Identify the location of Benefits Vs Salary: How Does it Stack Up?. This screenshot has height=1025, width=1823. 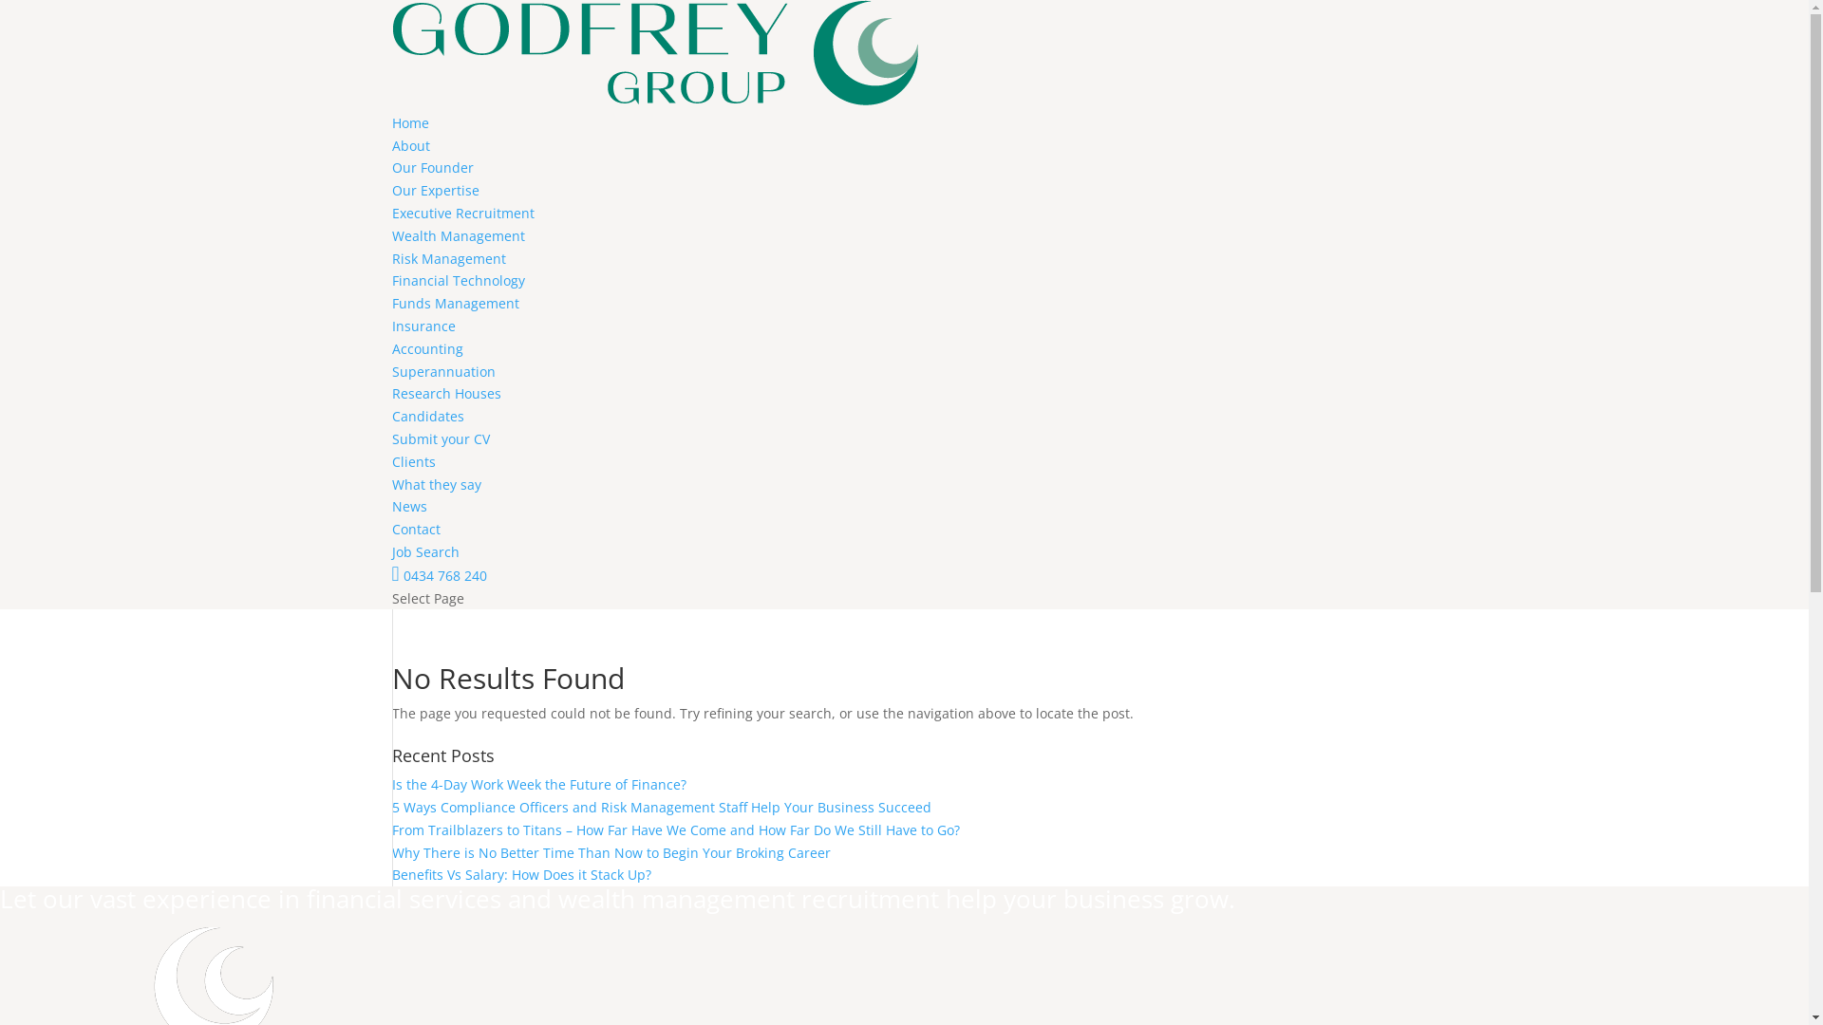
(520, 875).